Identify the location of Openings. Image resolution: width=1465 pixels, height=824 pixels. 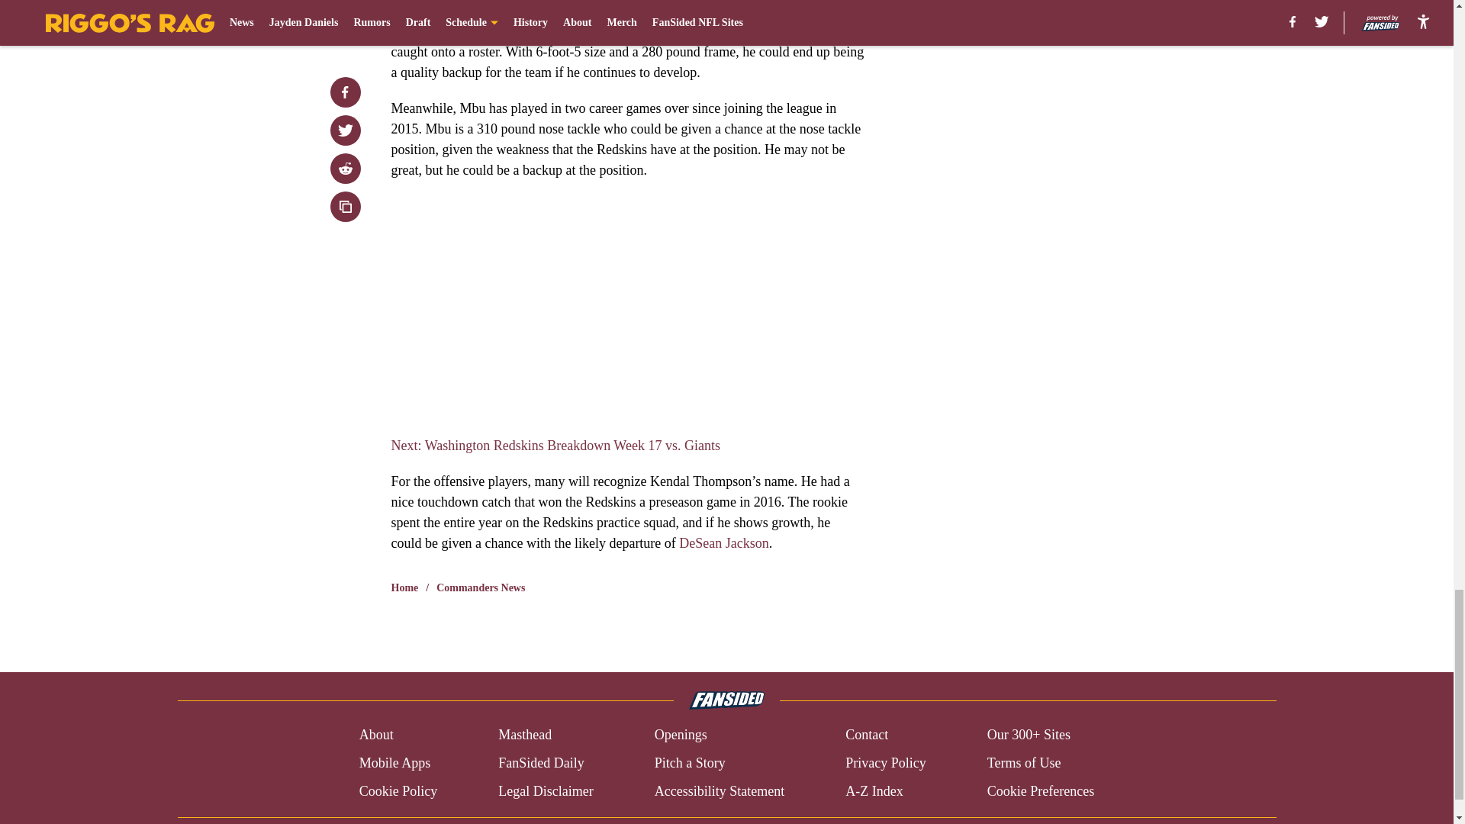
(681, 735).